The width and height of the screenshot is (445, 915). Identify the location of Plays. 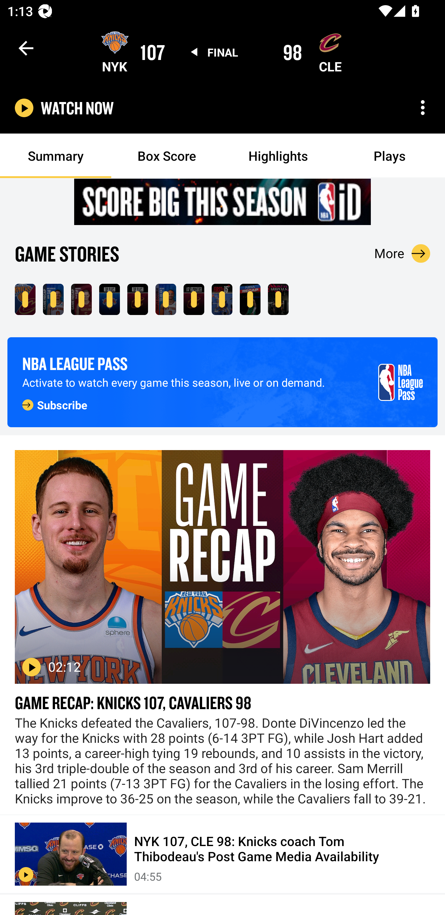
(389, 156).